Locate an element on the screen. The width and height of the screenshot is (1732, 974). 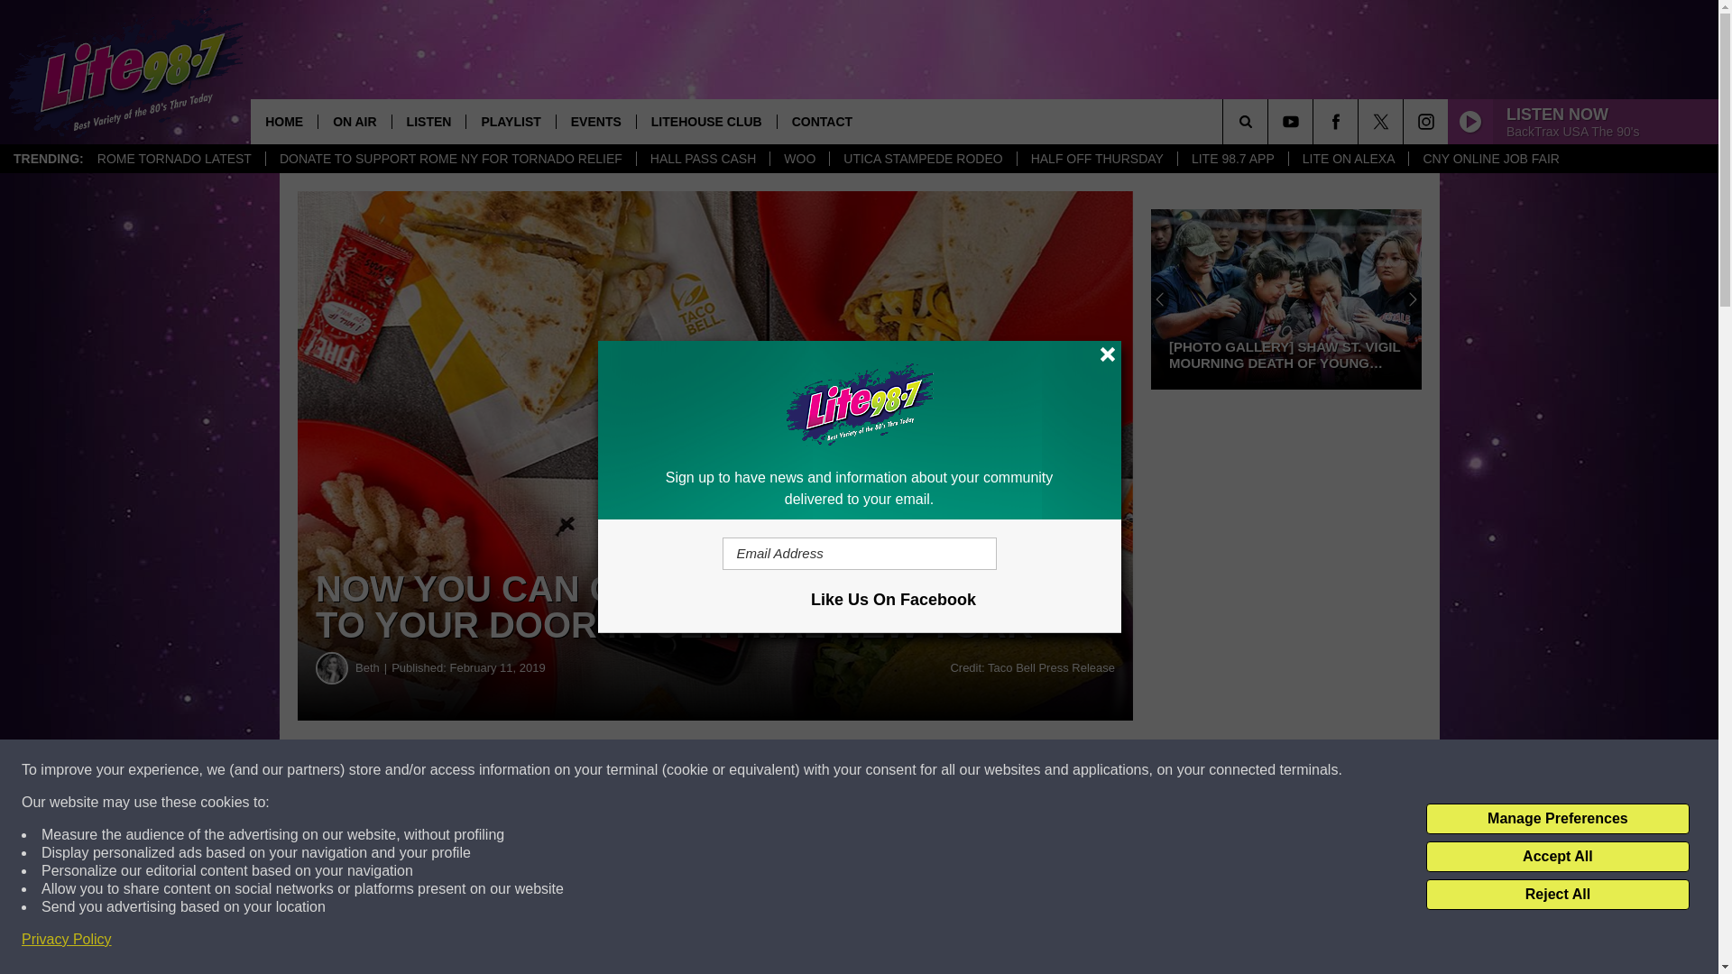
HALL PASS CASH is located at coordinates (703, 159).